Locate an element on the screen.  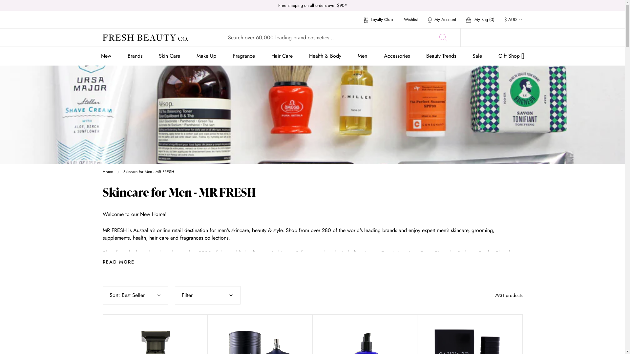
Wishlist is located at coordinates (411, 20).